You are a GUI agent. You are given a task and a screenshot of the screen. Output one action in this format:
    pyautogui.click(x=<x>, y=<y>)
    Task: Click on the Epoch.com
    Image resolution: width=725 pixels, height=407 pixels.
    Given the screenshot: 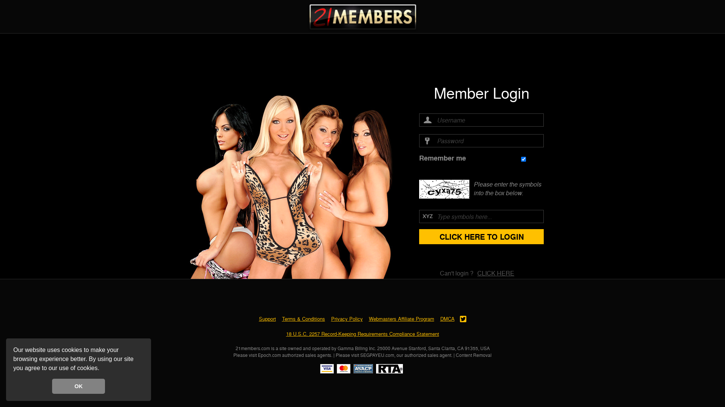 What is the action you would take?
    pyautogui.click(x=270, y=355)
    